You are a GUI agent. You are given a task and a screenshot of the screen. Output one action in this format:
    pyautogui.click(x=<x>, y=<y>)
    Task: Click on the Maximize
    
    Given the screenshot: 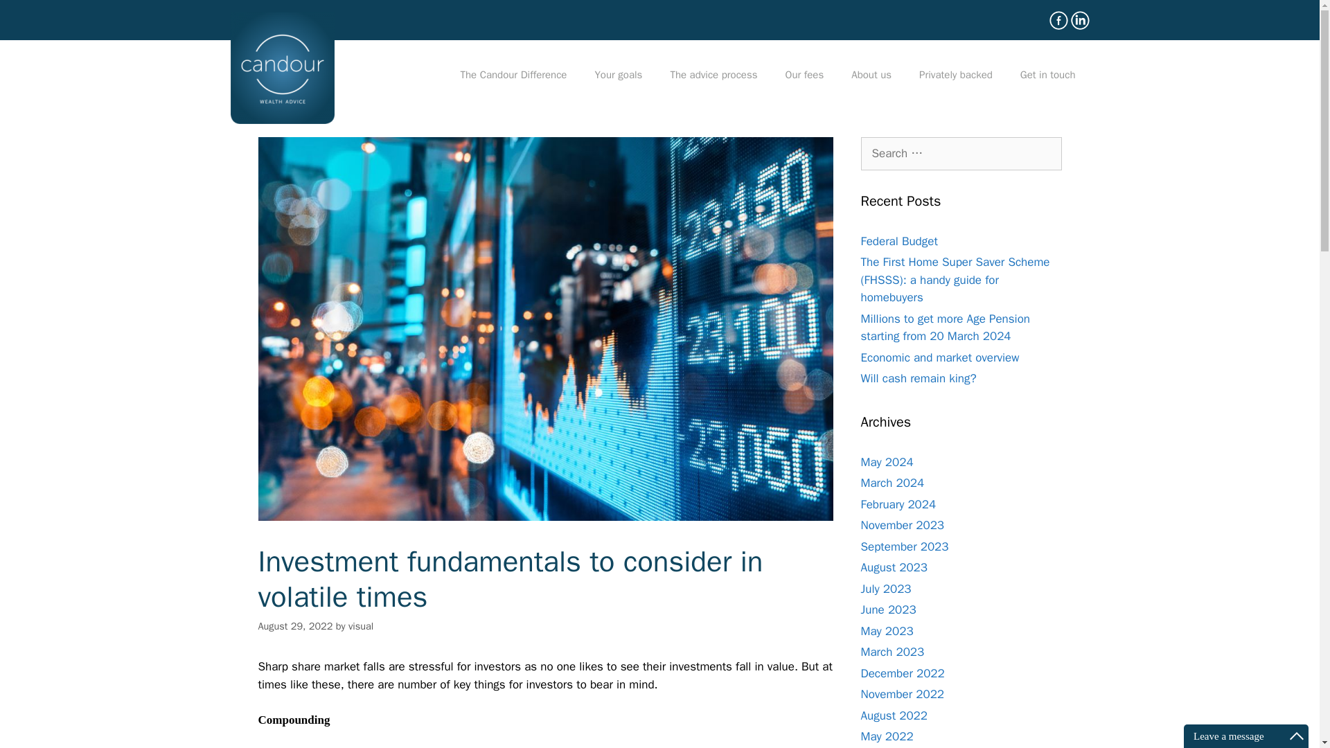 What is the action you would take?
    pyautogui.click(x=1297, y=736)
    